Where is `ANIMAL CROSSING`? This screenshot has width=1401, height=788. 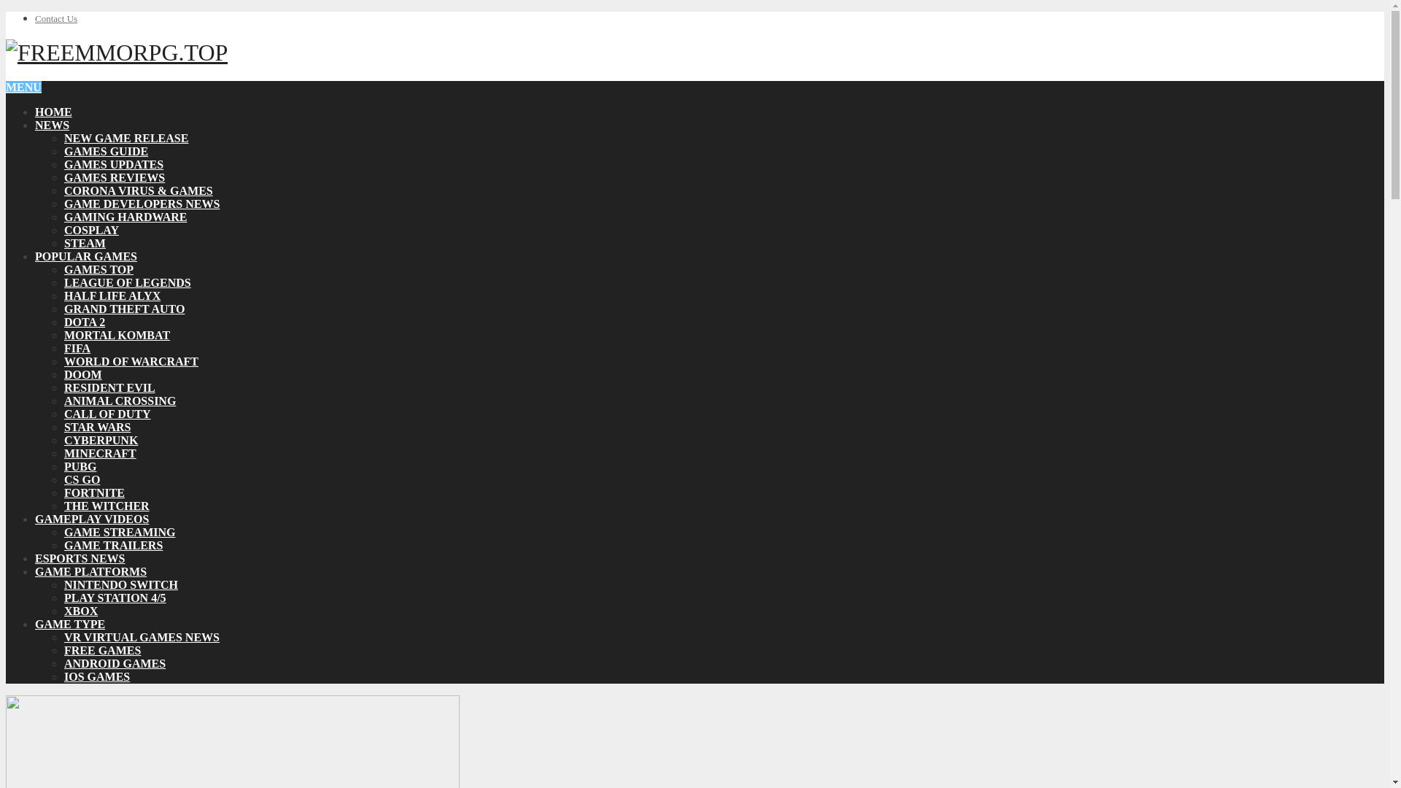
ANIMAL CROSSING is located at coordinates (120, 401).